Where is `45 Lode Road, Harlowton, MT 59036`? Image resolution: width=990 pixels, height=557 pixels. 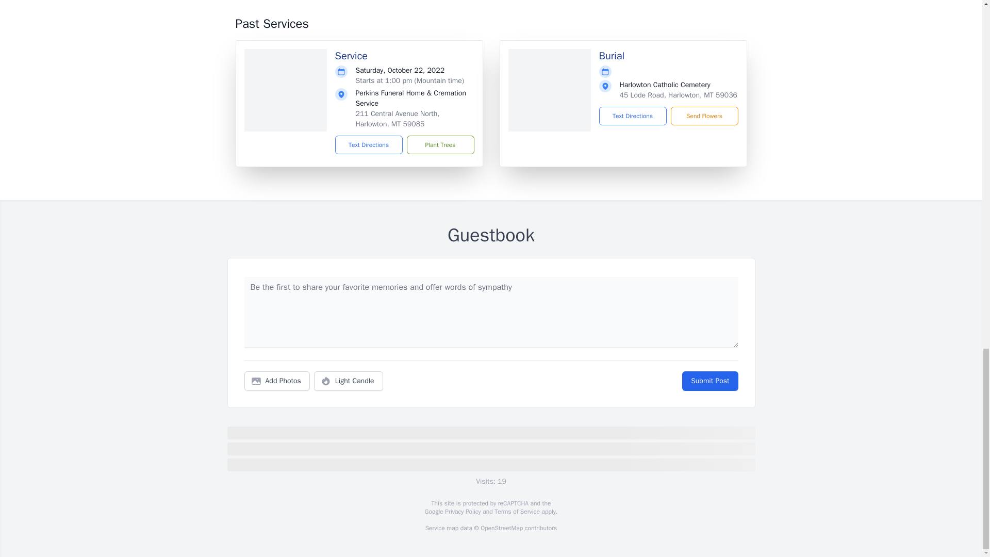 45 Lode Road, Harlowton, MT 59036 is located at coordinates (679, 95).